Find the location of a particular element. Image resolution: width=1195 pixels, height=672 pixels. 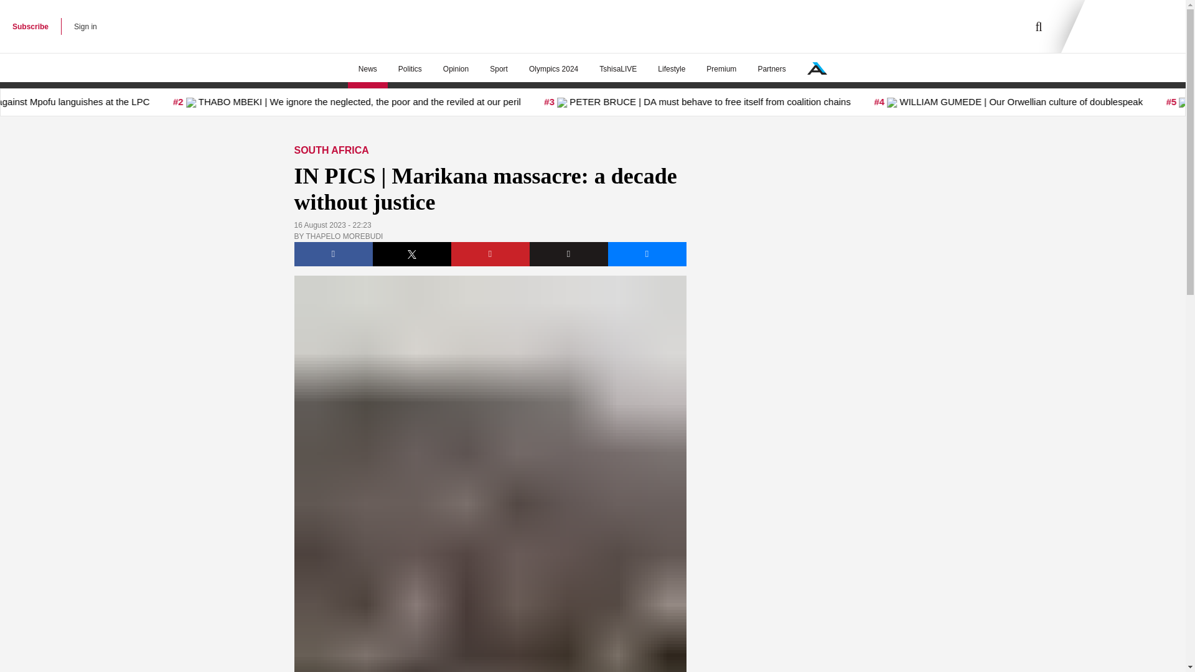

News is located at coordinates (367, 69).